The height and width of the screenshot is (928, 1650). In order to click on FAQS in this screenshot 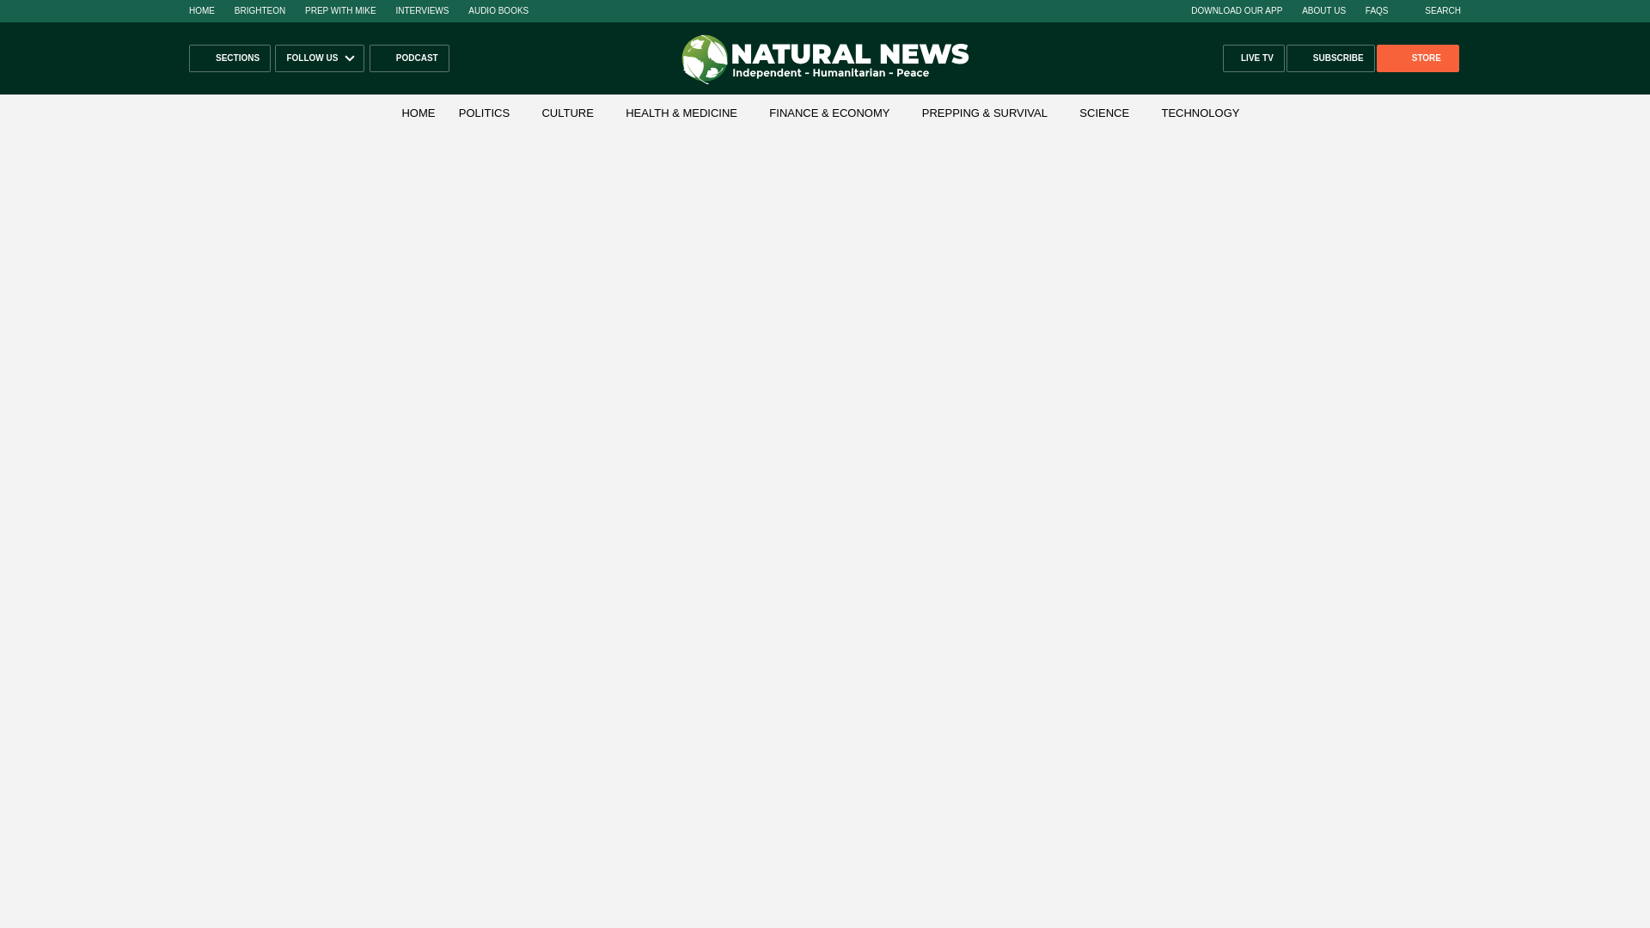, I will do `click(1377, 10)`.